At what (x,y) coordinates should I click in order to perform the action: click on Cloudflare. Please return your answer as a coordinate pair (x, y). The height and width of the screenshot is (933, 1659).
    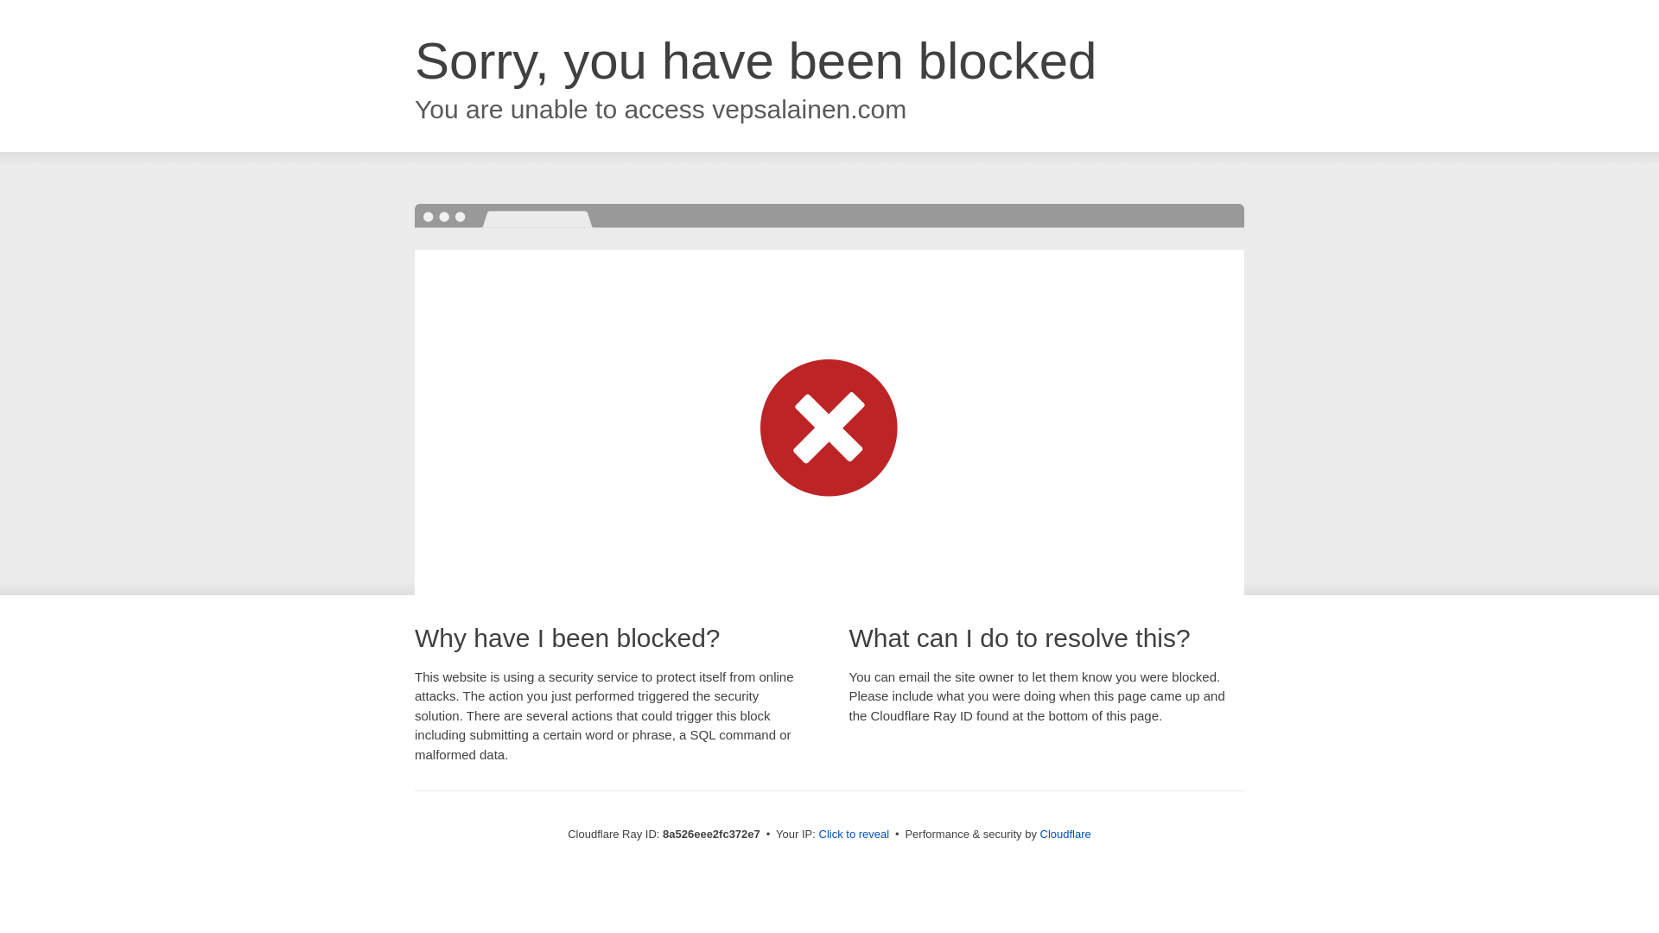
    Looking at the image, I should click on (1065, 834).